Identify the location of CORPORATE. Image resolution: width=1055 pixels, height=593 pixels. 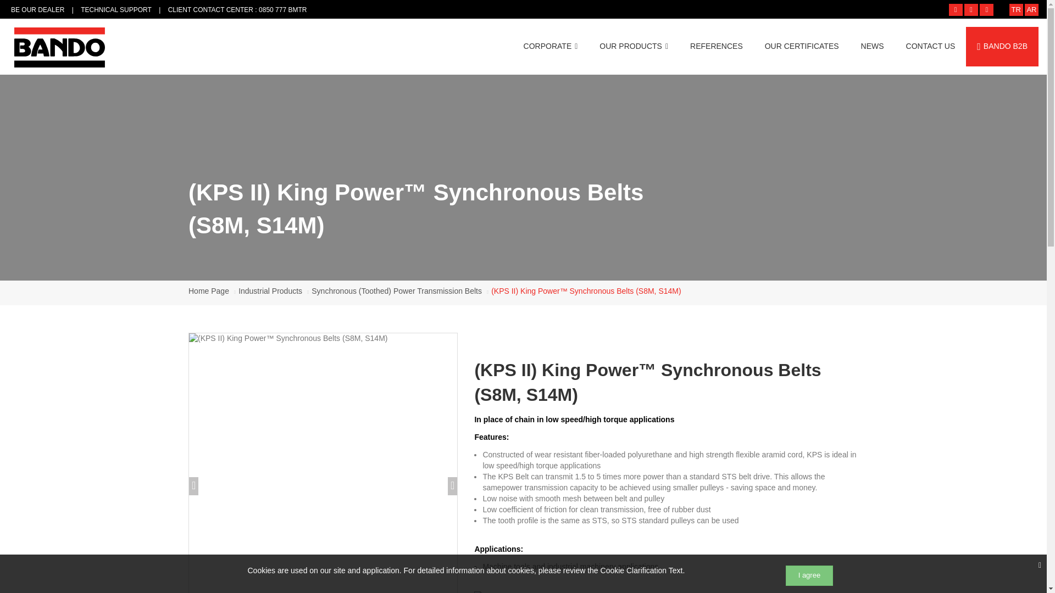
(551, 46).